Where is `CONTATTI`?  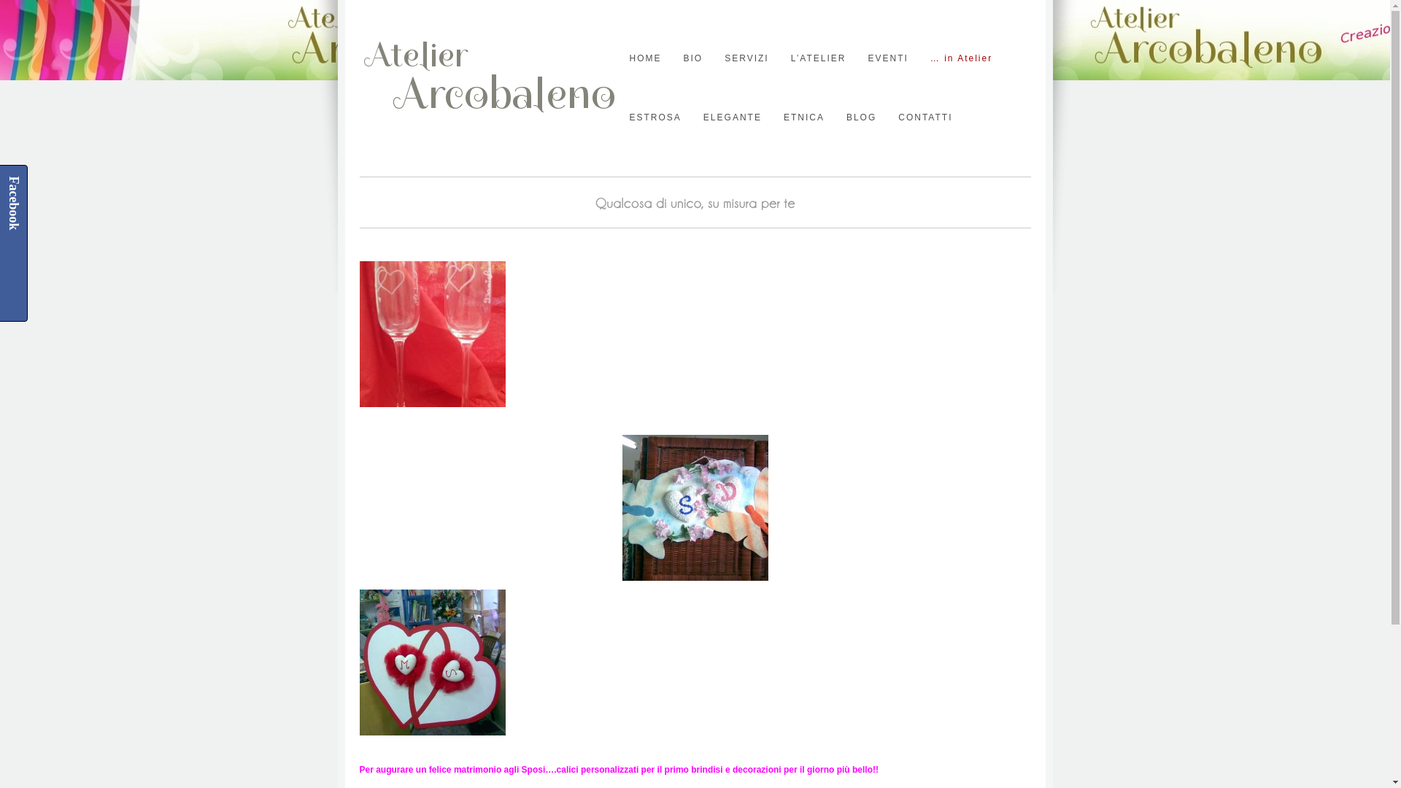 CONTATTI is located at coordinates (925, 117).